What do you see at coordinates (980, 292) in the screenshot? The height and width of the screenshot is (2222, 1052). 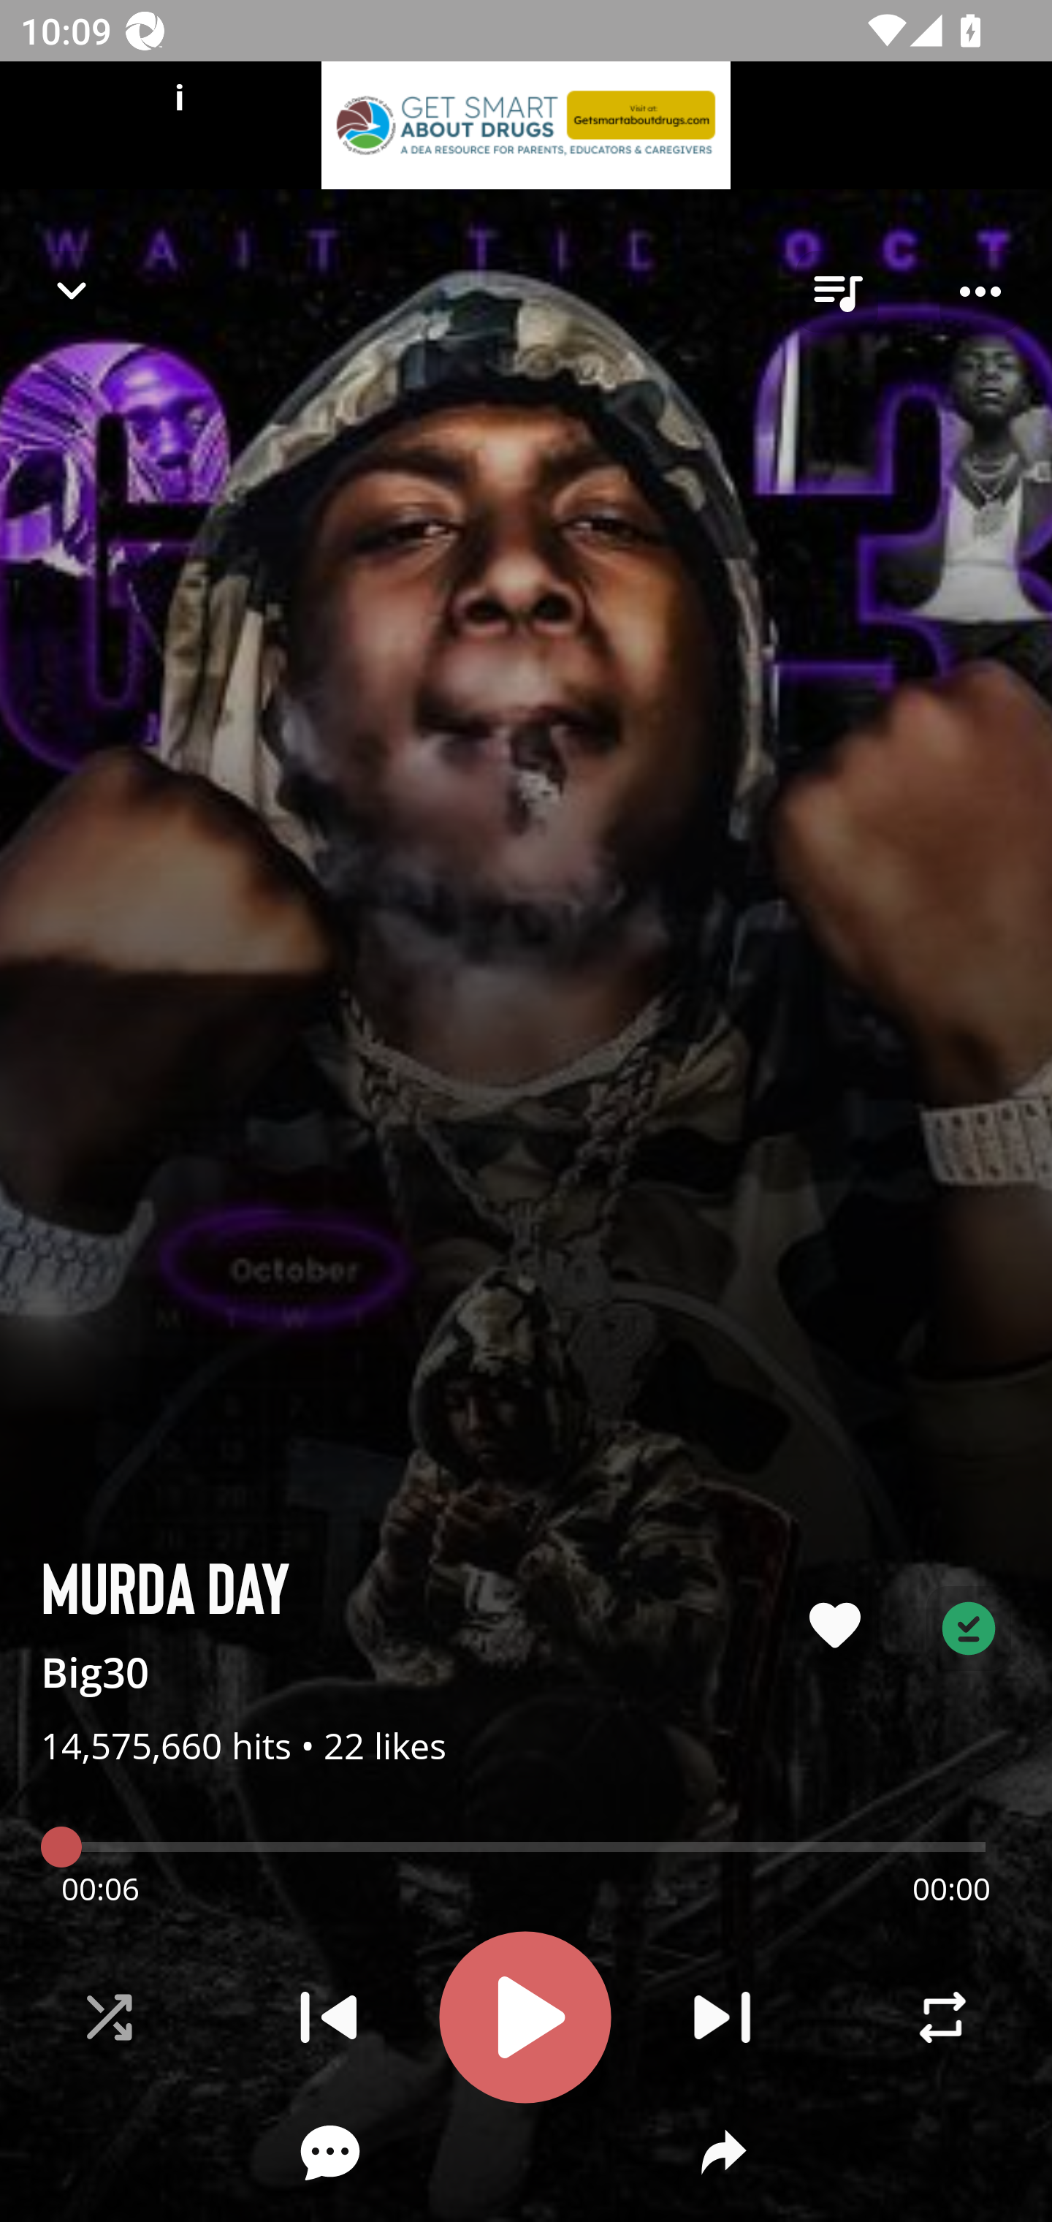 I see `Player options` at bounding box center [980, 292].